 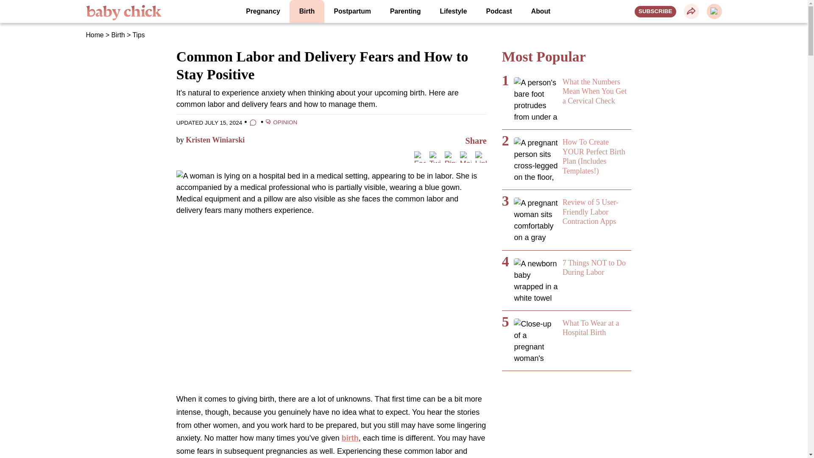 I want to click on Birth, so click(x=307, y=11).